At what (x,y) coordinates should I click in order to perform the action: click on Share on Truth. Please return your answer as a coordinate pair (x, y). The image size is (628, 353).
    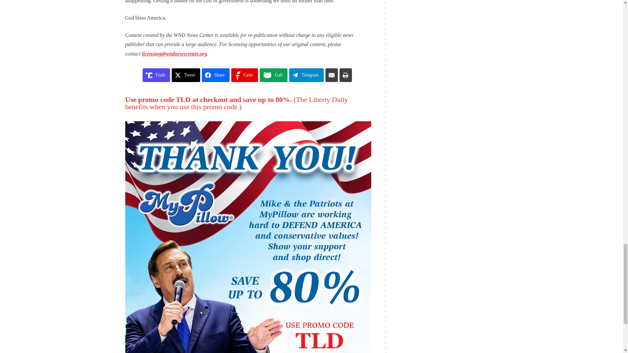
    Looking at the image, I should click on (156, 75).